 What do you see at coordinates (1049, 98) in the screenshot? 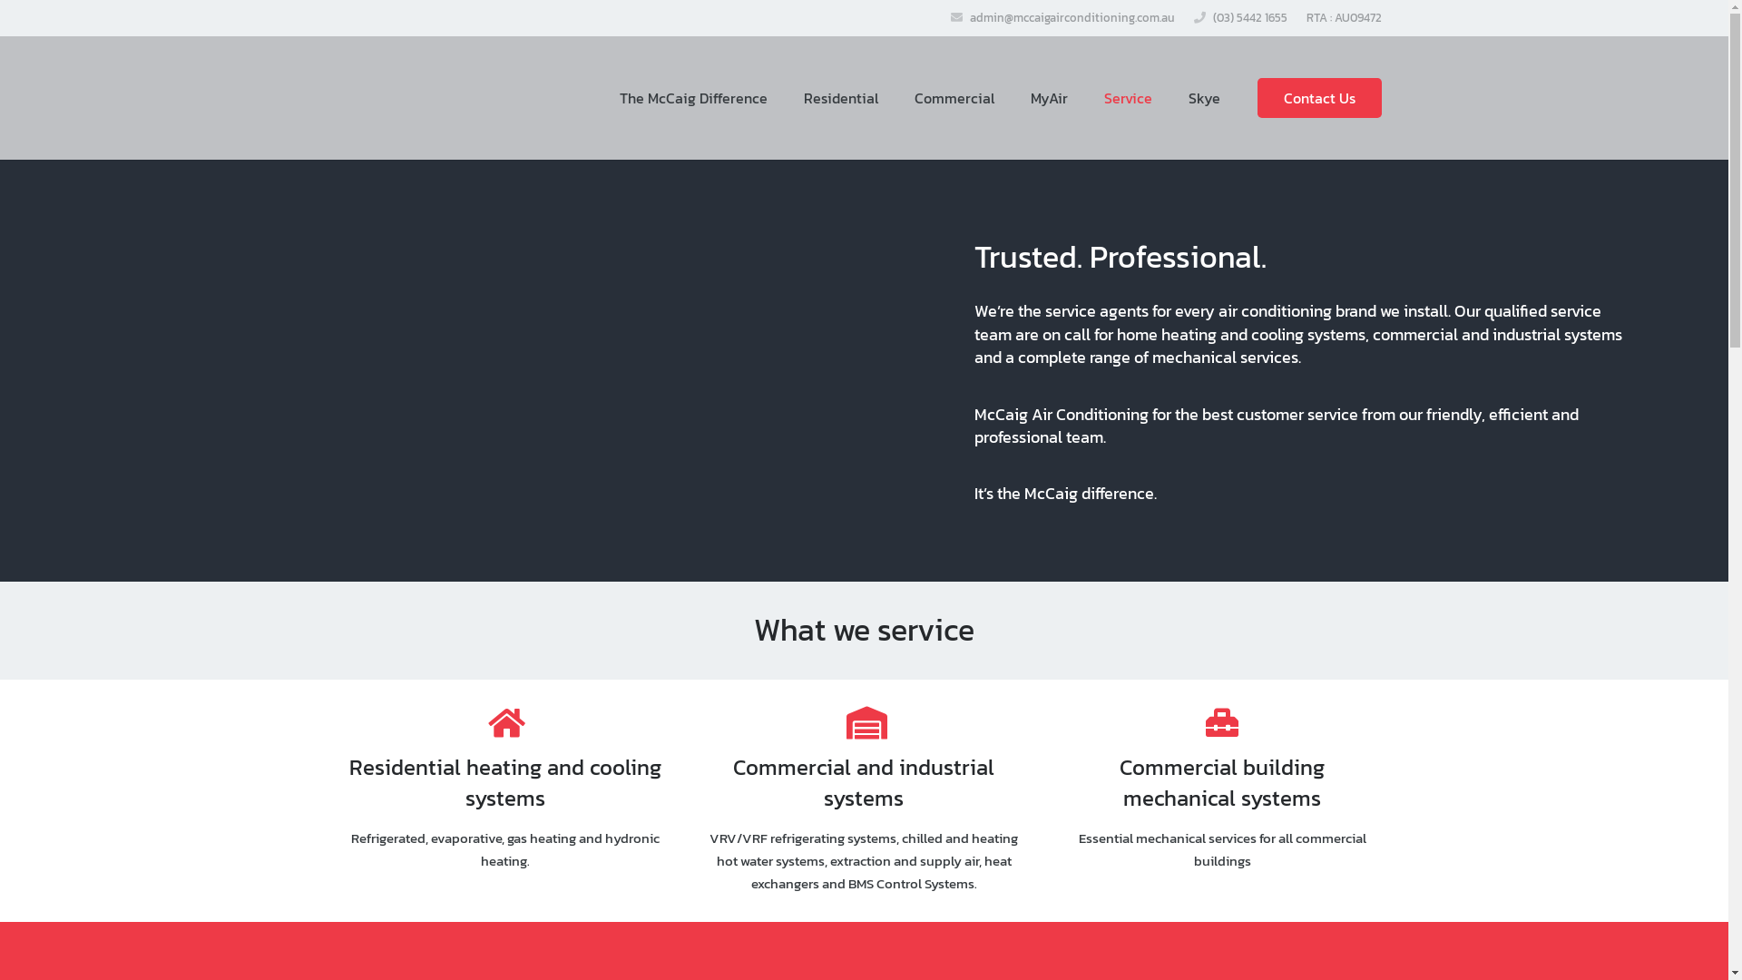
I see `MyAir` at bounding box center [1049, 98].